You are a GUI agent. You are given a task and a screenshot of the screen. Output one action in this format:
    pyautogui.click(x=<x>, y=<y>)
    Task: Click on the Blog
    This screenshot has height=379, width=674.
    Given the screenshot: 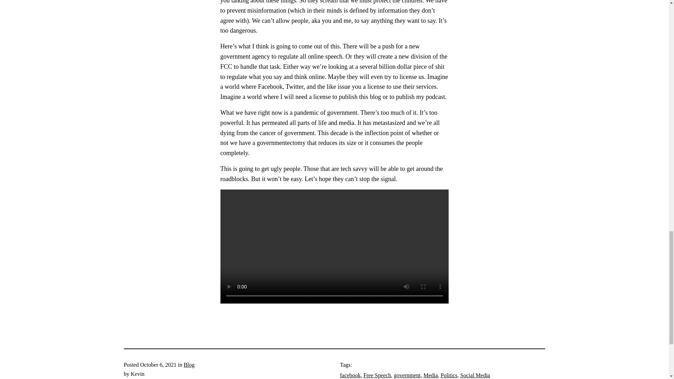 What is the action you would take?
    pyautogui.click(x=189, y=365)
    